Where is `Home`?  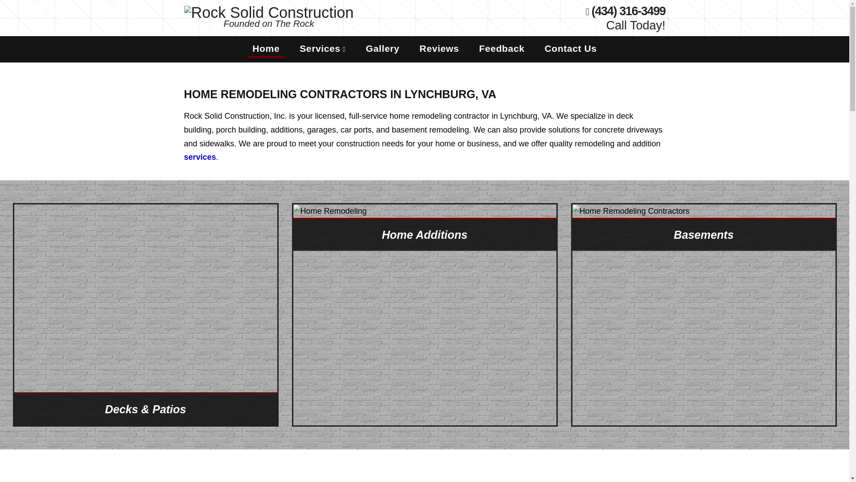
Home is located at coordinates (266, 48).